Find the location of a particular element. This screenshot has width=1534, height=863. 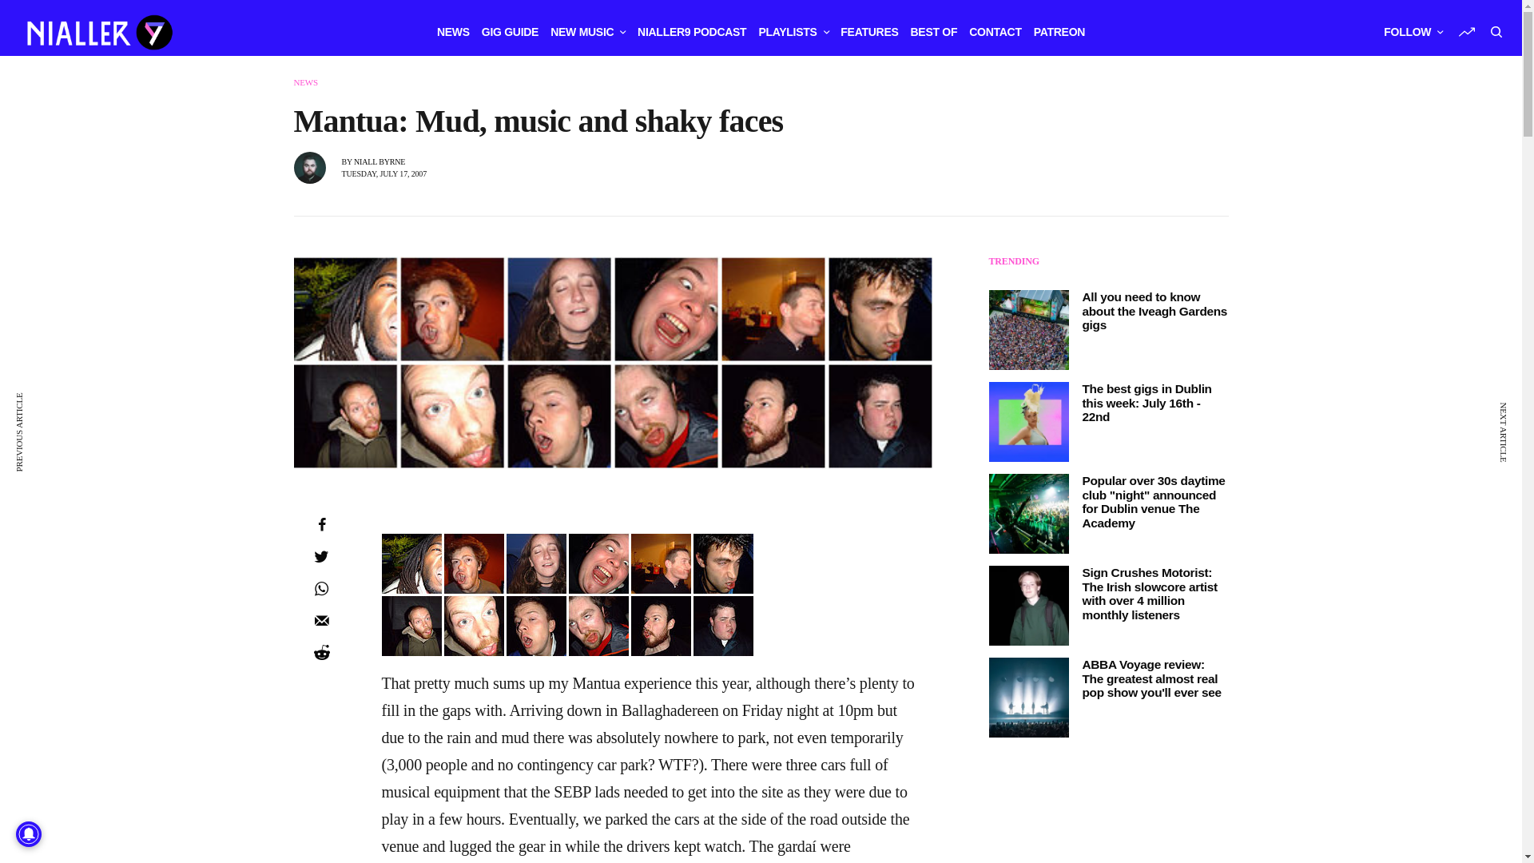

Playlists is located at coordinates (793, 32).